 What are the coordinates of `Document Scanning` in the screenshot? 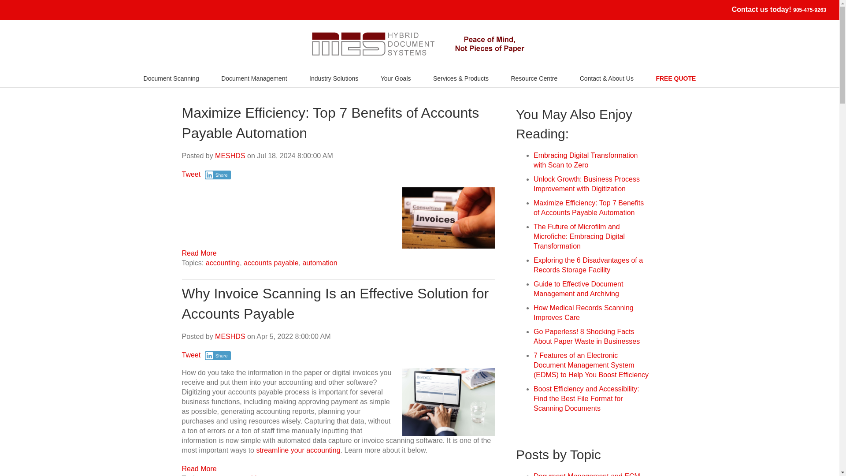 It's located at (171, 78).